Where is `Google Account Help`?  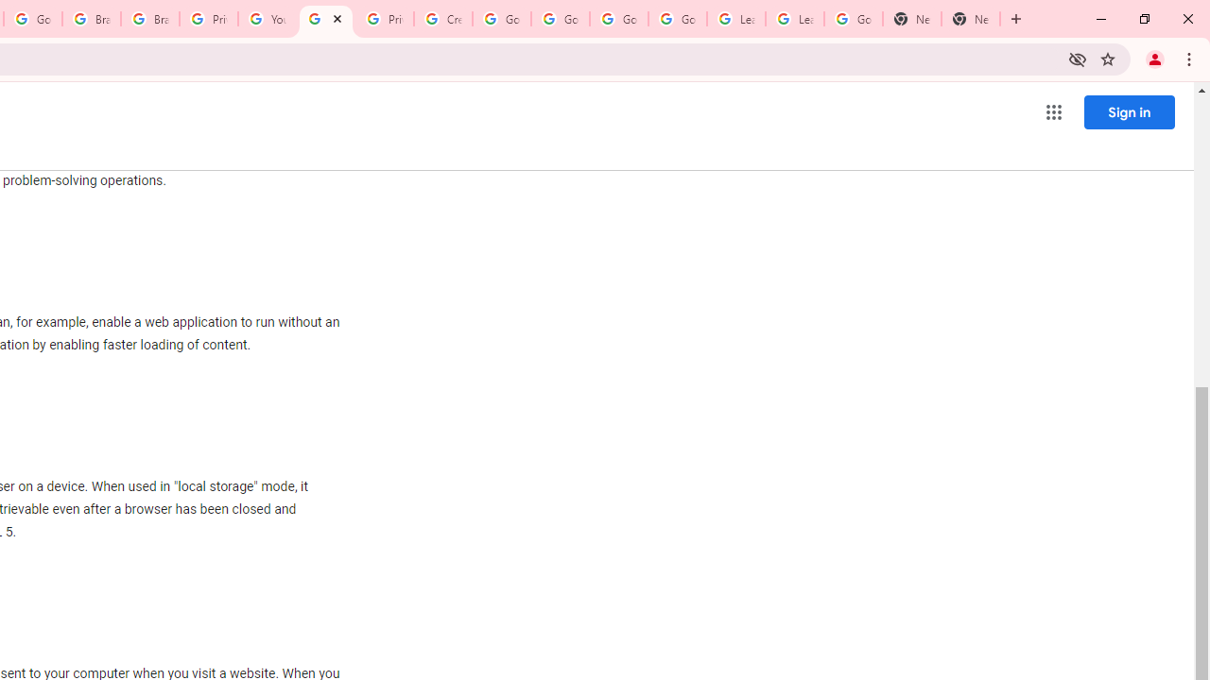
Google Account Help is located at coordinates (501, 19).